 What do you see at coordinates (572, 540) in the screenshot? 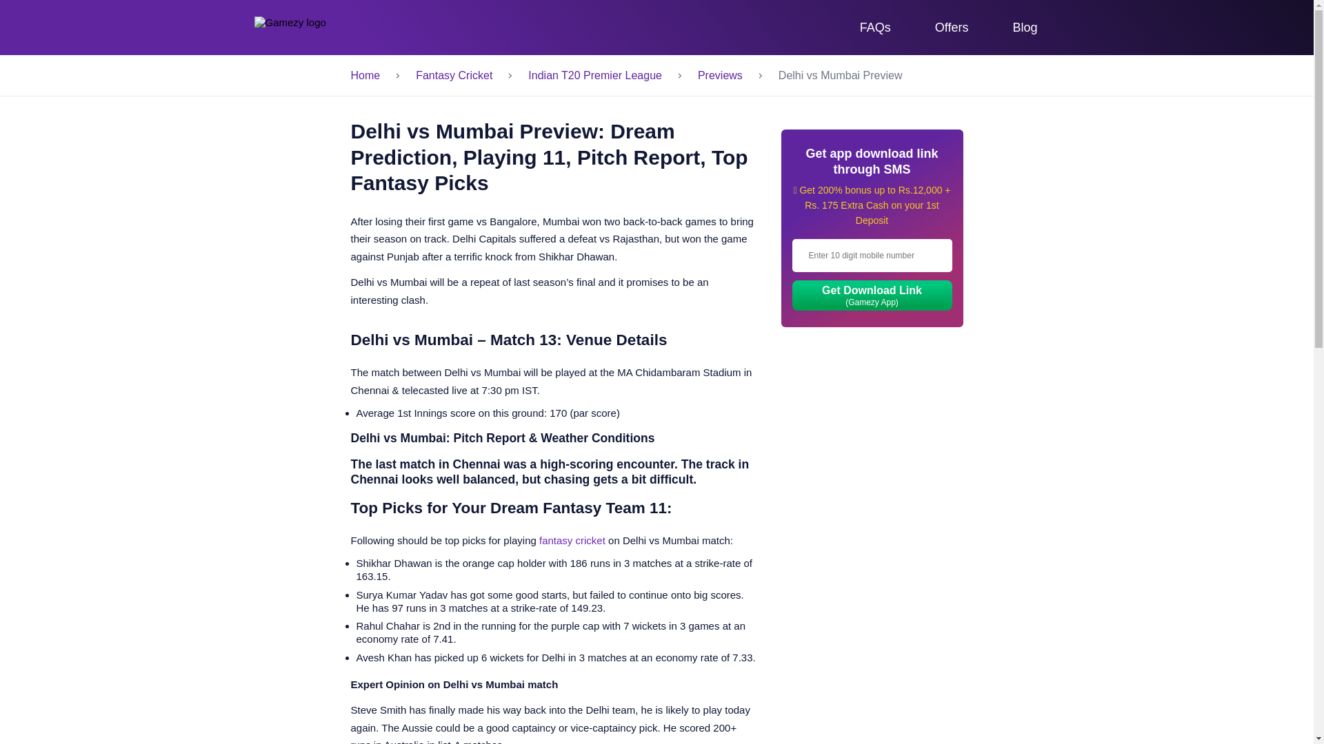
I see `fantasy cricket` at bounding box center [572, 540].